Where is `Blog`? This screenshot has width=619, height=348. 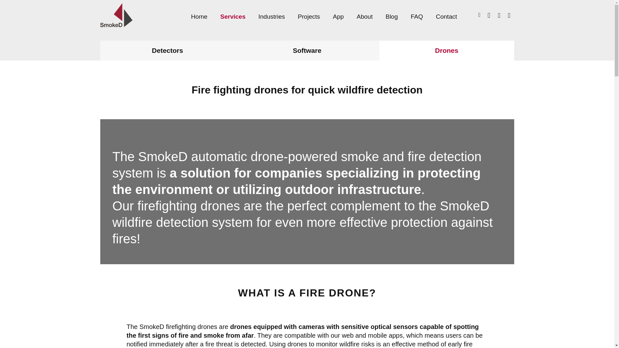
Blog is located at coordinates (391, 16).